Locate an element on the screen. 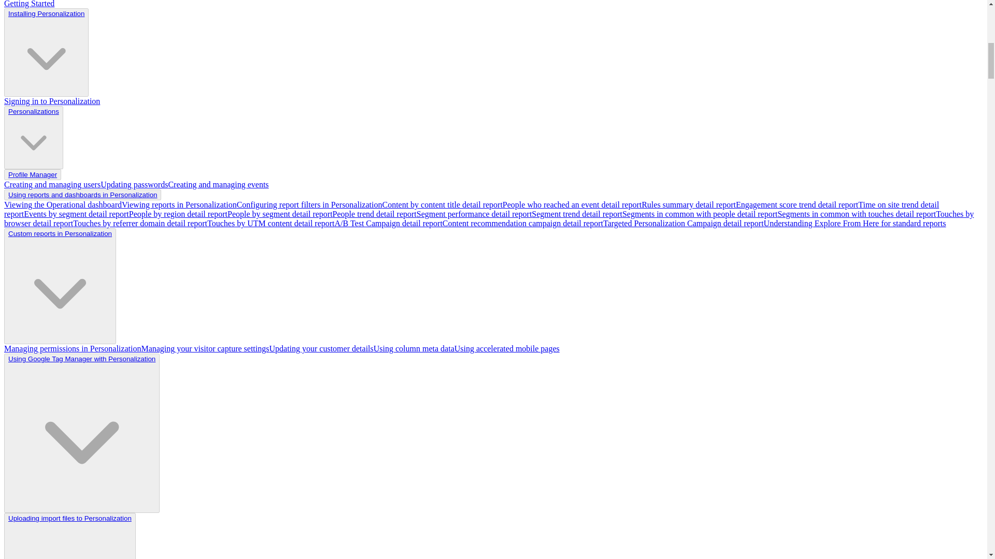 Image resolution: width=995 pixels, height=559 pixels. People who reached an event detail report is located at coordinates (572, 204).